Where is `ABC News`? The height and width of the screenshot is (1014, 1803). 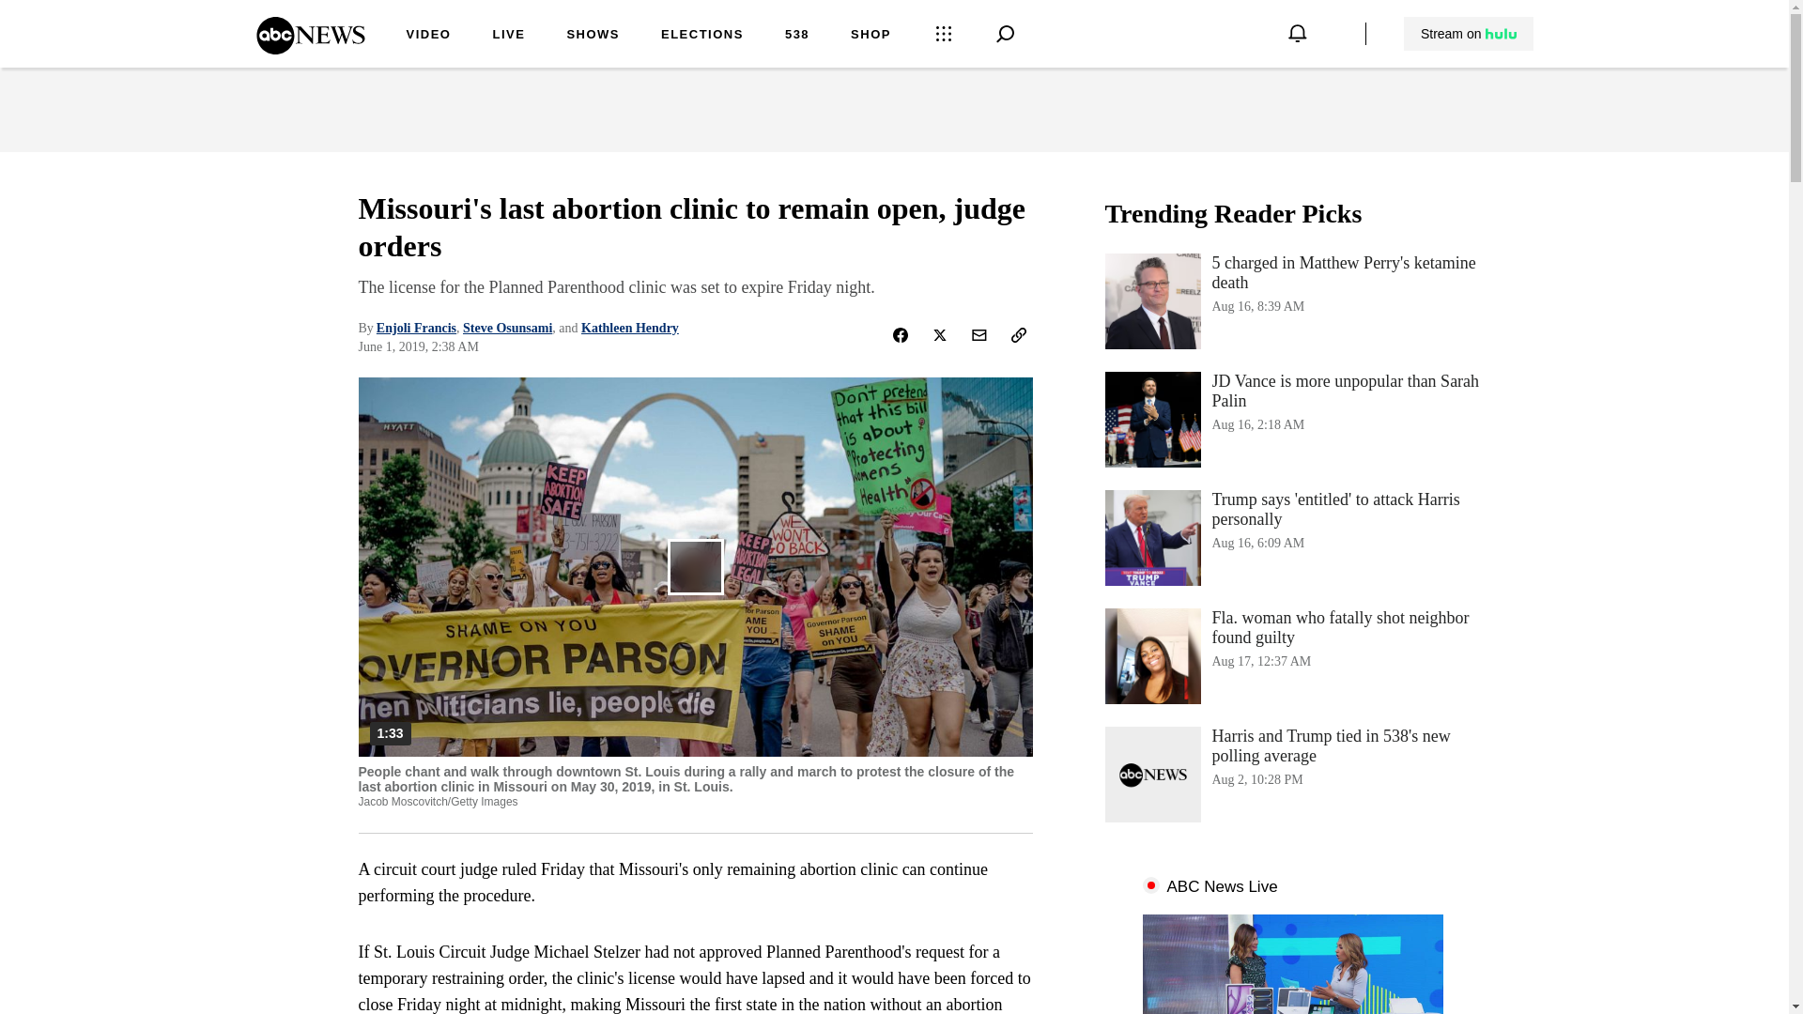 ABC News is located at coordinates (702, 36).